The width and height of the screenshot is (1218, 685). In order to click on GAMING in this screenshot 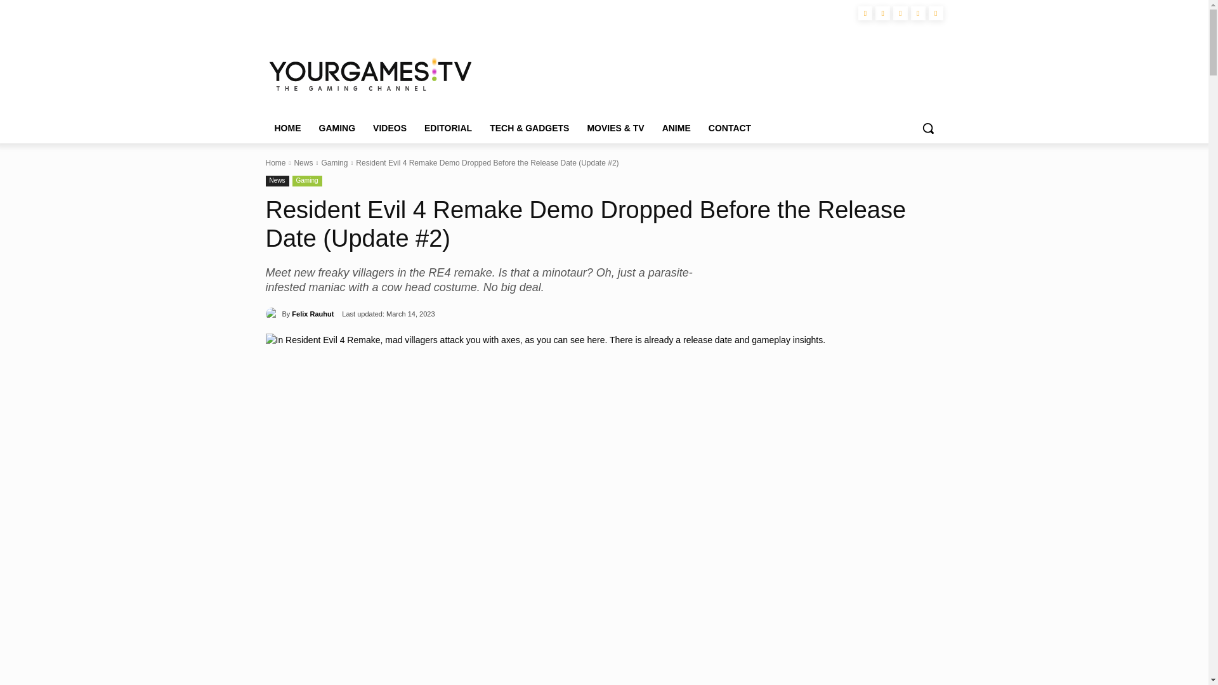, I will do `click(336, 128)`.